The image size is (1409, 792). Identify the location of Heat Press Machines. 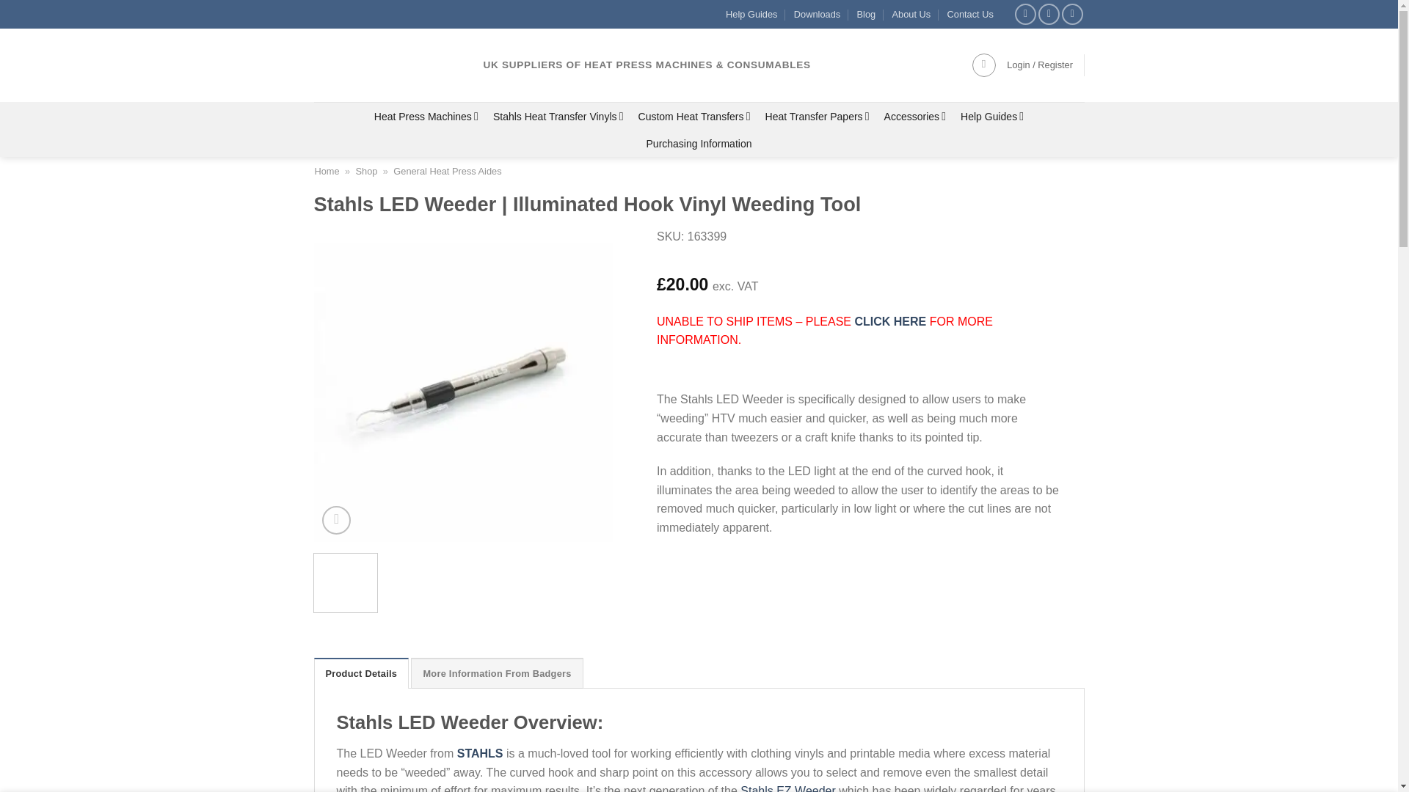
(426, 116).